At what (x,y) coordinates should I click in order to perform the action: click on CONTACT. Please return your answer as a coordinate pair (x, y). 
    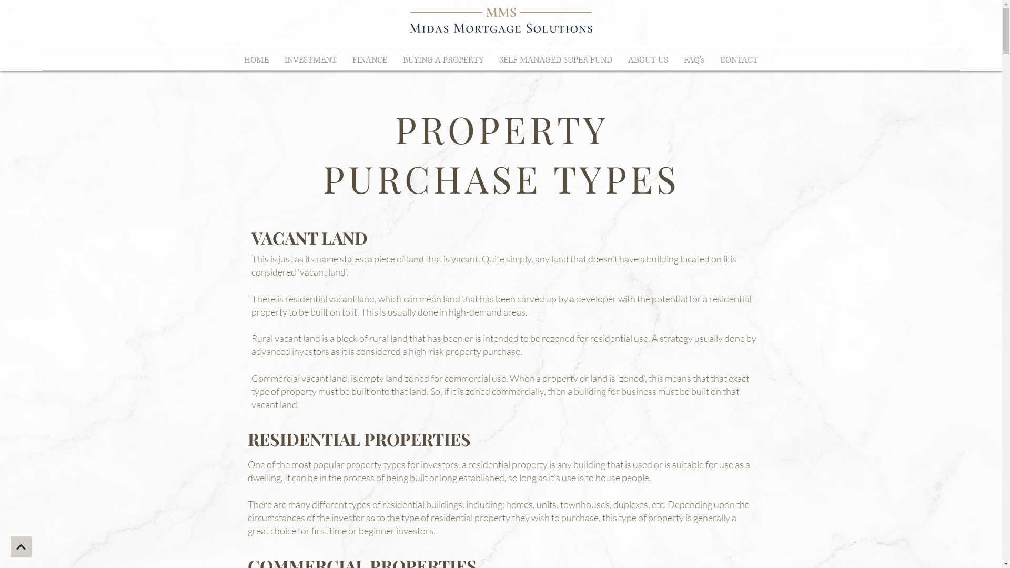
    Looking at the image, I should click on (739, 60).